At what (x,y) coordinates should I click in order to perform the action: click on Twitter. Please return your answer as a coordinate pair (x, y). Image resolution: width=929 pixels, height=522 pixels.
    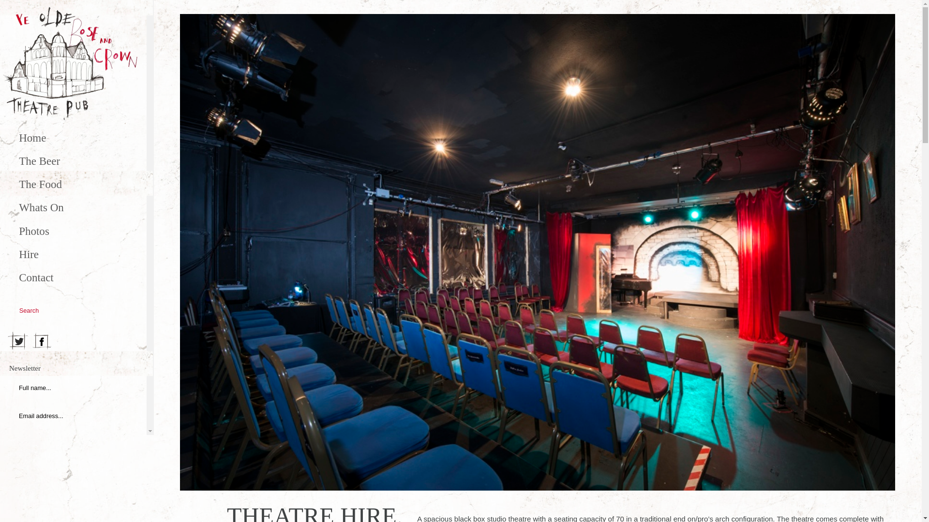
    Looking at the image, I should click on (19, 341).